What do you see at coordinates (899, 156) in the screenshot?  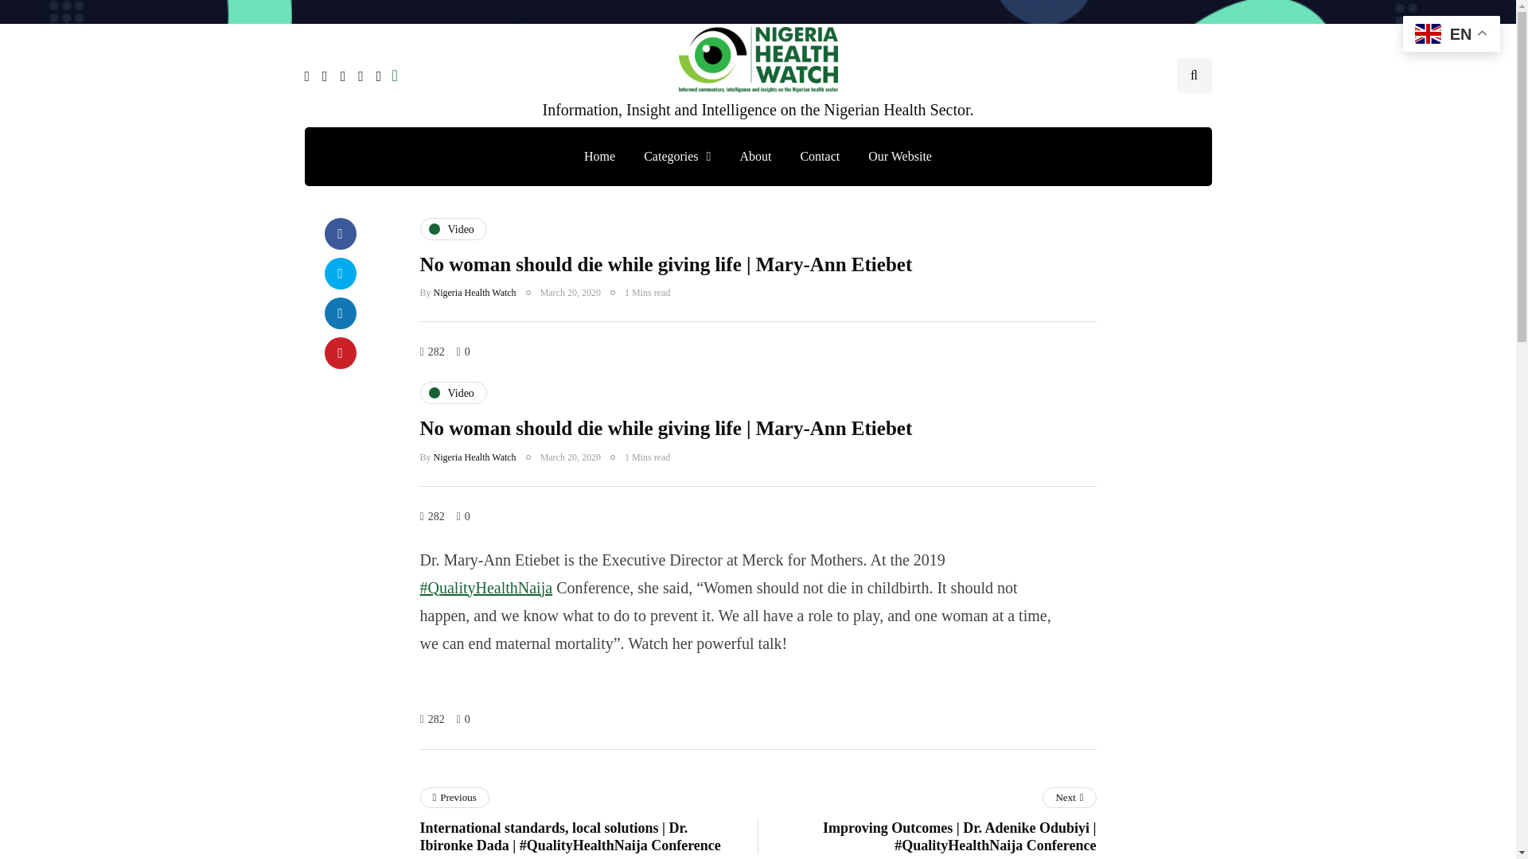 I see `Our Website` at bounding box center [899, 156].